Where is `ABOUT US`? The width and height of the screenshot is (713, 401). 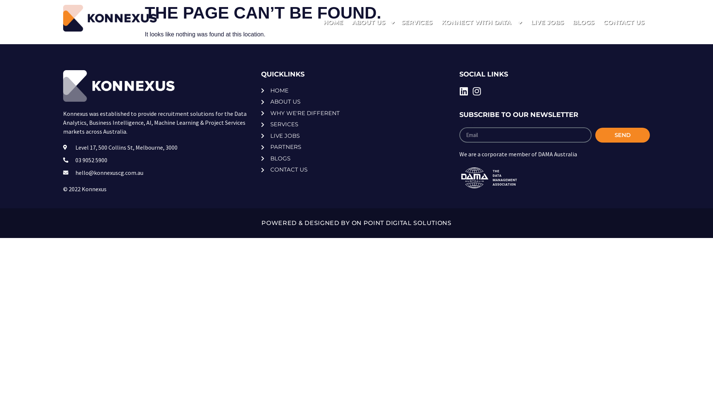 ABOUT US is located at coordinates (368, 22).